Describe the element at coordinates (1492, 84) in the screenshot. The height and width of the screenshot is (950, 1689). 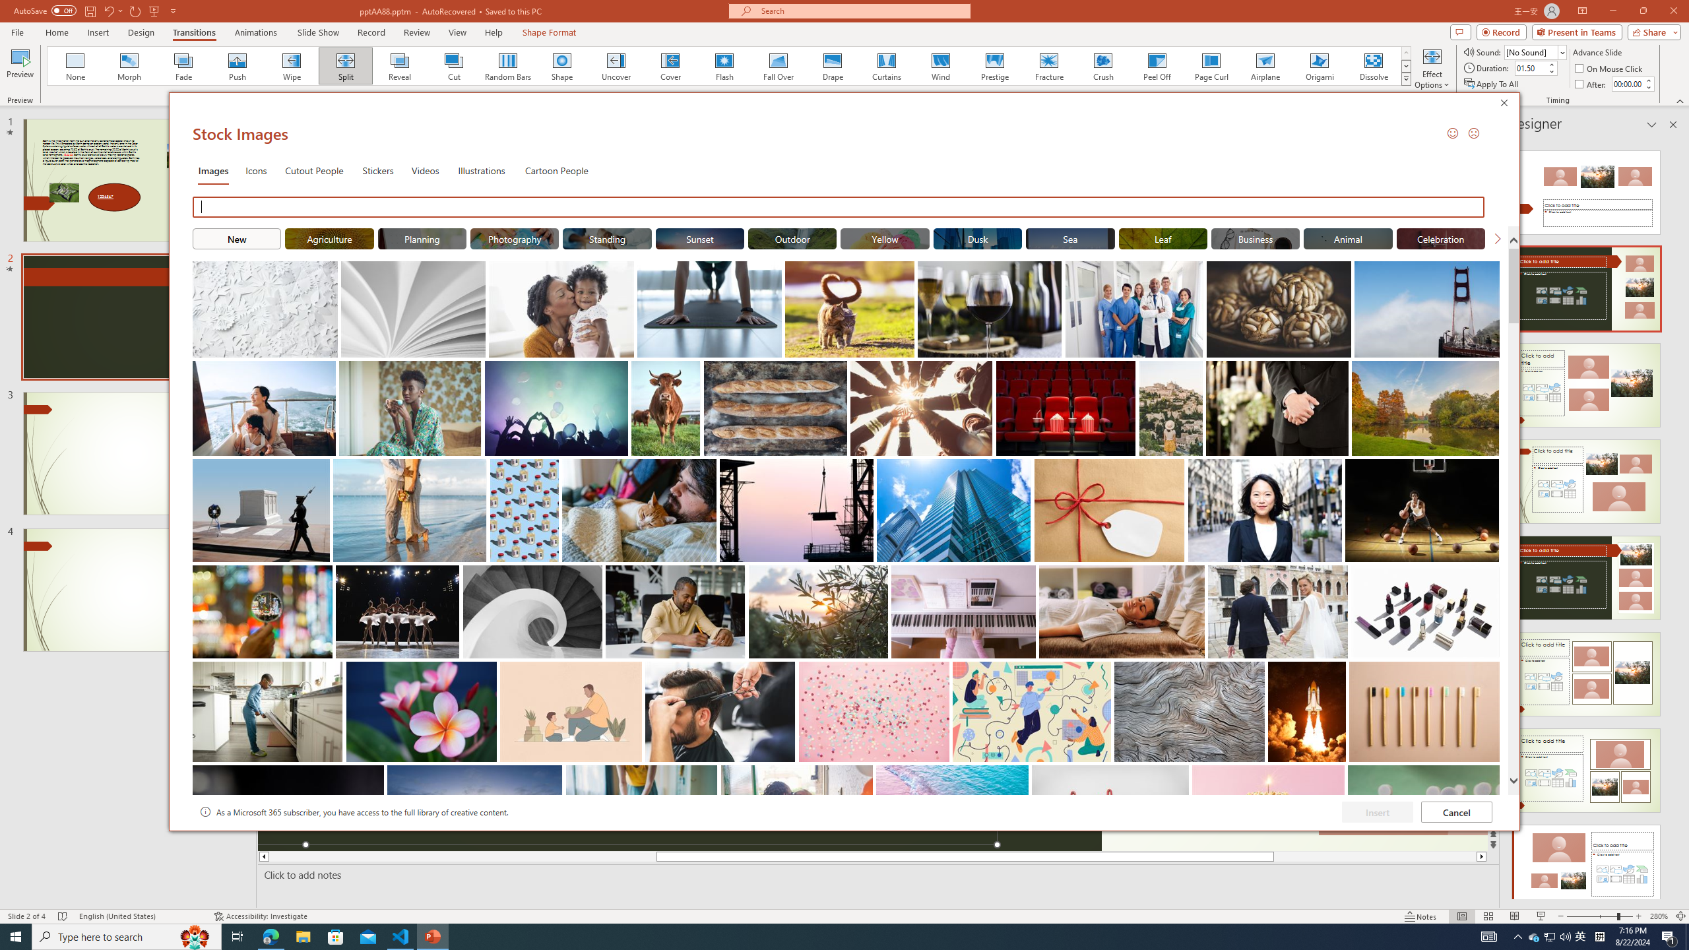
I see `Apply To All` at that location.